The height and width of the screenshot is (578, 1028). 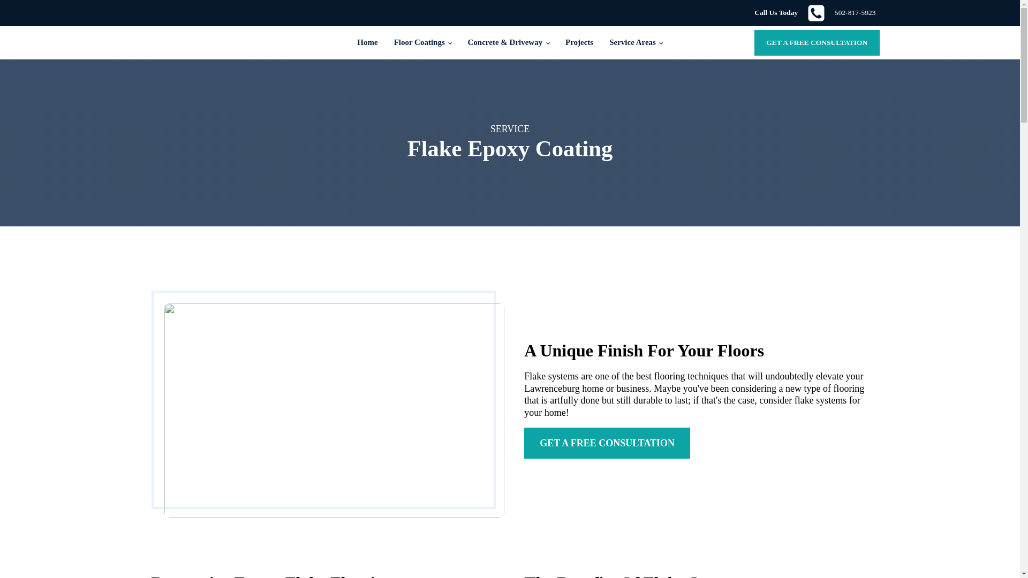 I want to click on Service Areas, so click(x=636, y=43).